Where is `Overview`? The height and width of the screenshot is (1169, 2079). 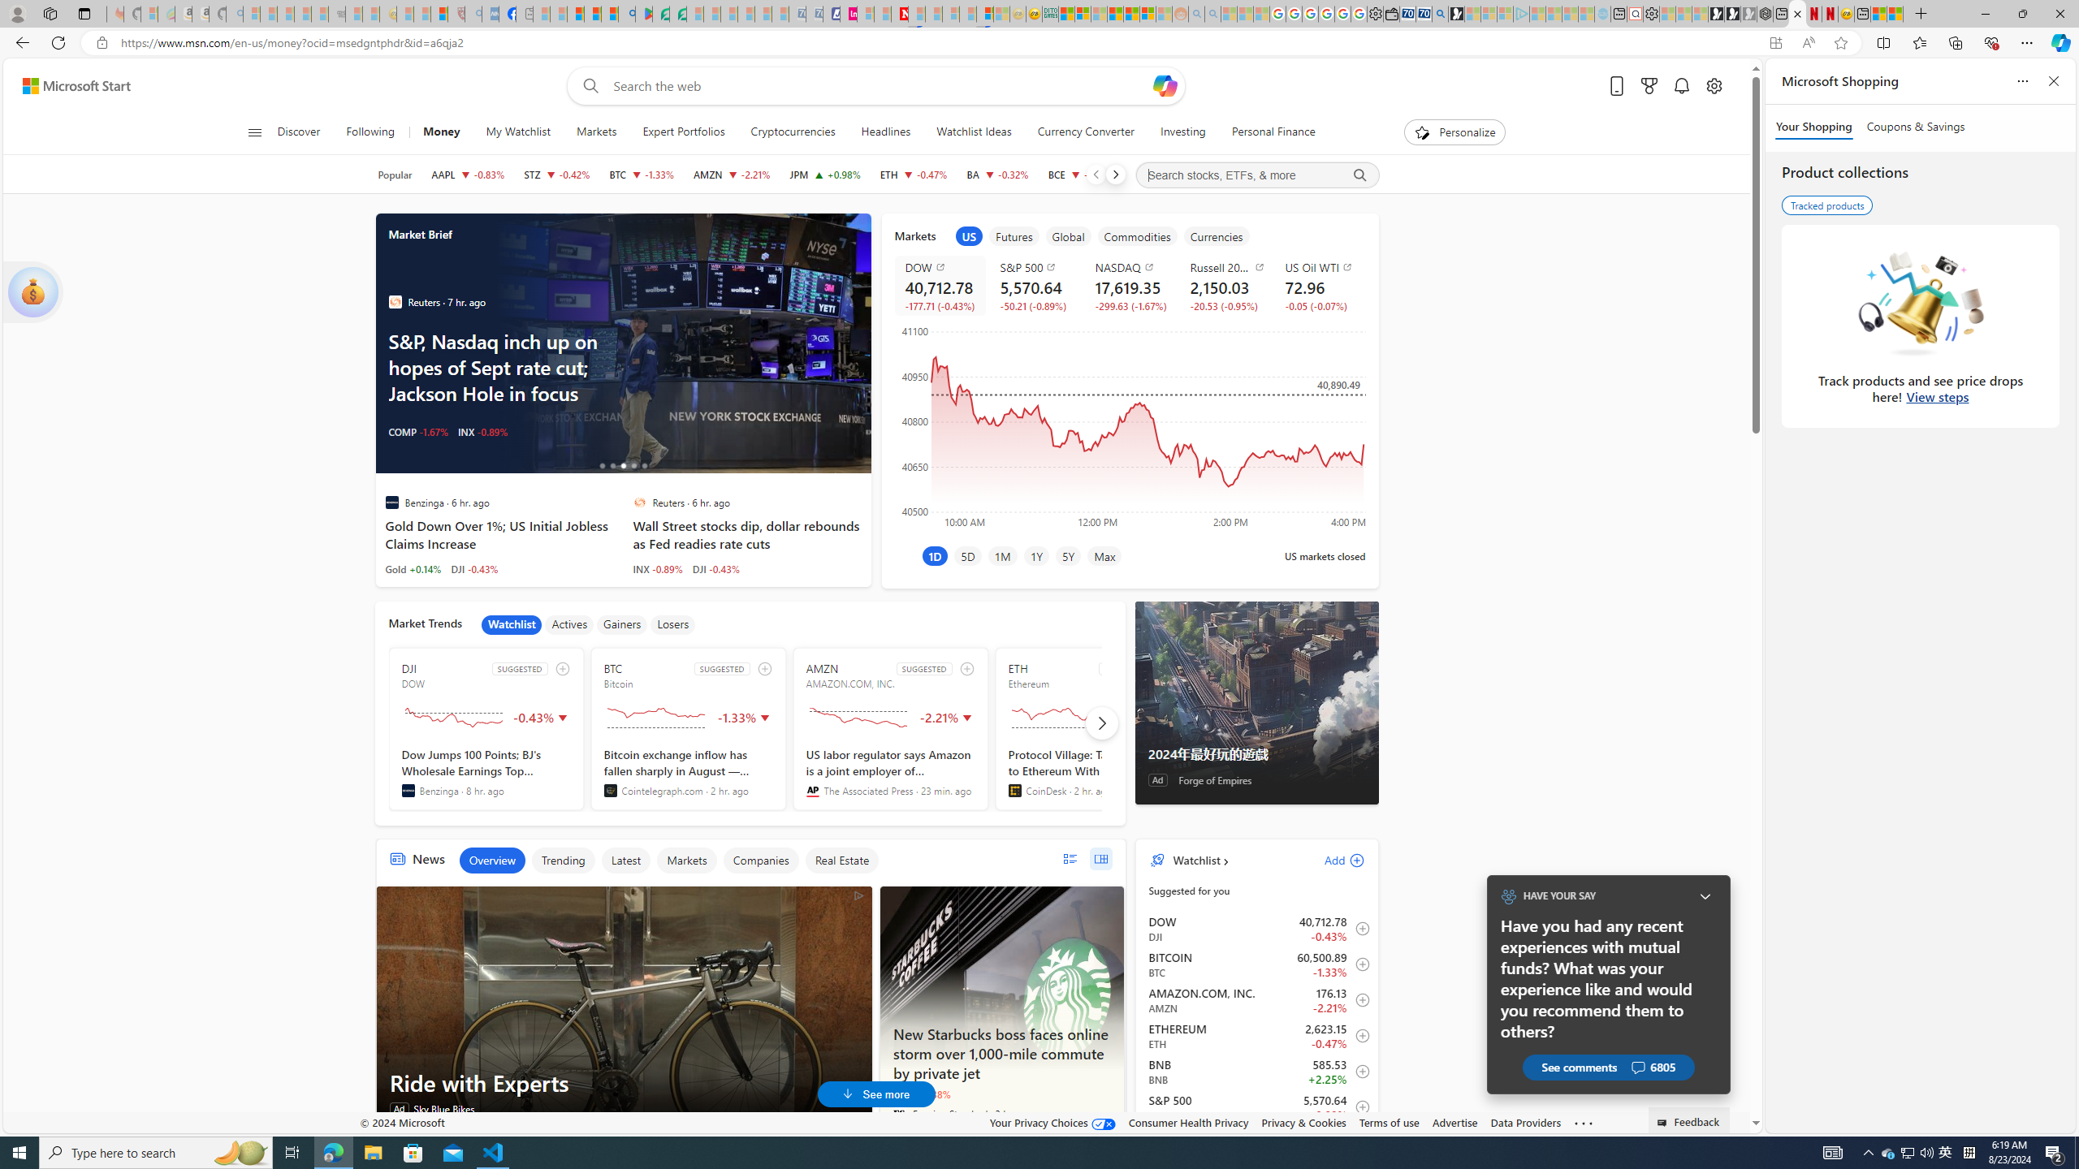
Overview is located at coordinates (492, 861).